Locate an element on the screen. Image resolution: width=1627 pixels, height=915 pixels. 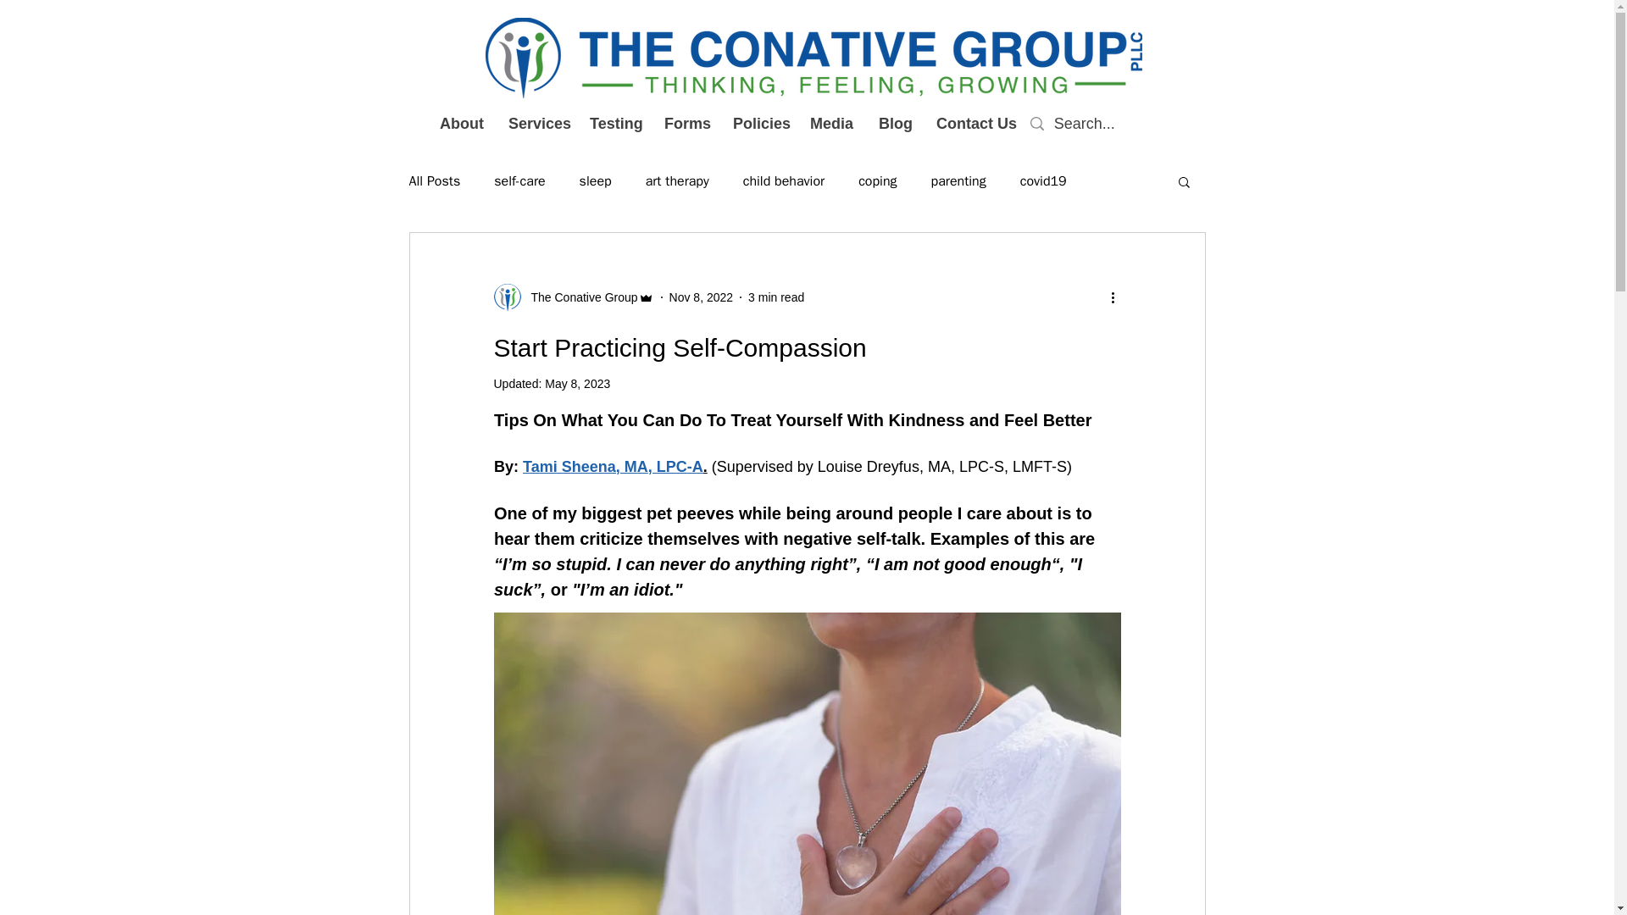
The Conative Group is located at coordinates (579, 297).